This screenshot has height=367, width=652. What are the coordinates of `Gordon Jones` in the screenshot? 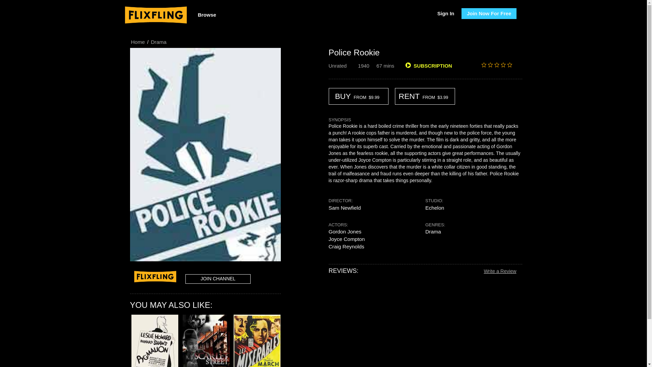 It's located at (345, 232).